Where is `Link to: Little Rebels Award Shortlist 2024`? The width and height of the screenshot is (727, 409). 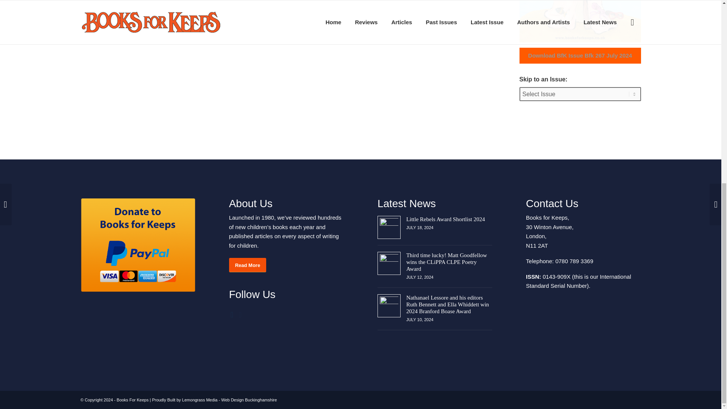 Link to: Little Rebels Award Shortlist 2024 is located at coordinates (389, 227).